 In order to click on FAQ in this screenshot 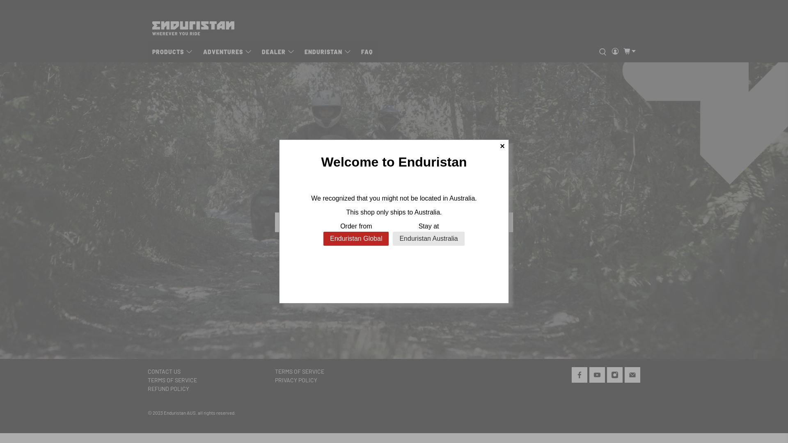, I will do `click(367, 52)`.